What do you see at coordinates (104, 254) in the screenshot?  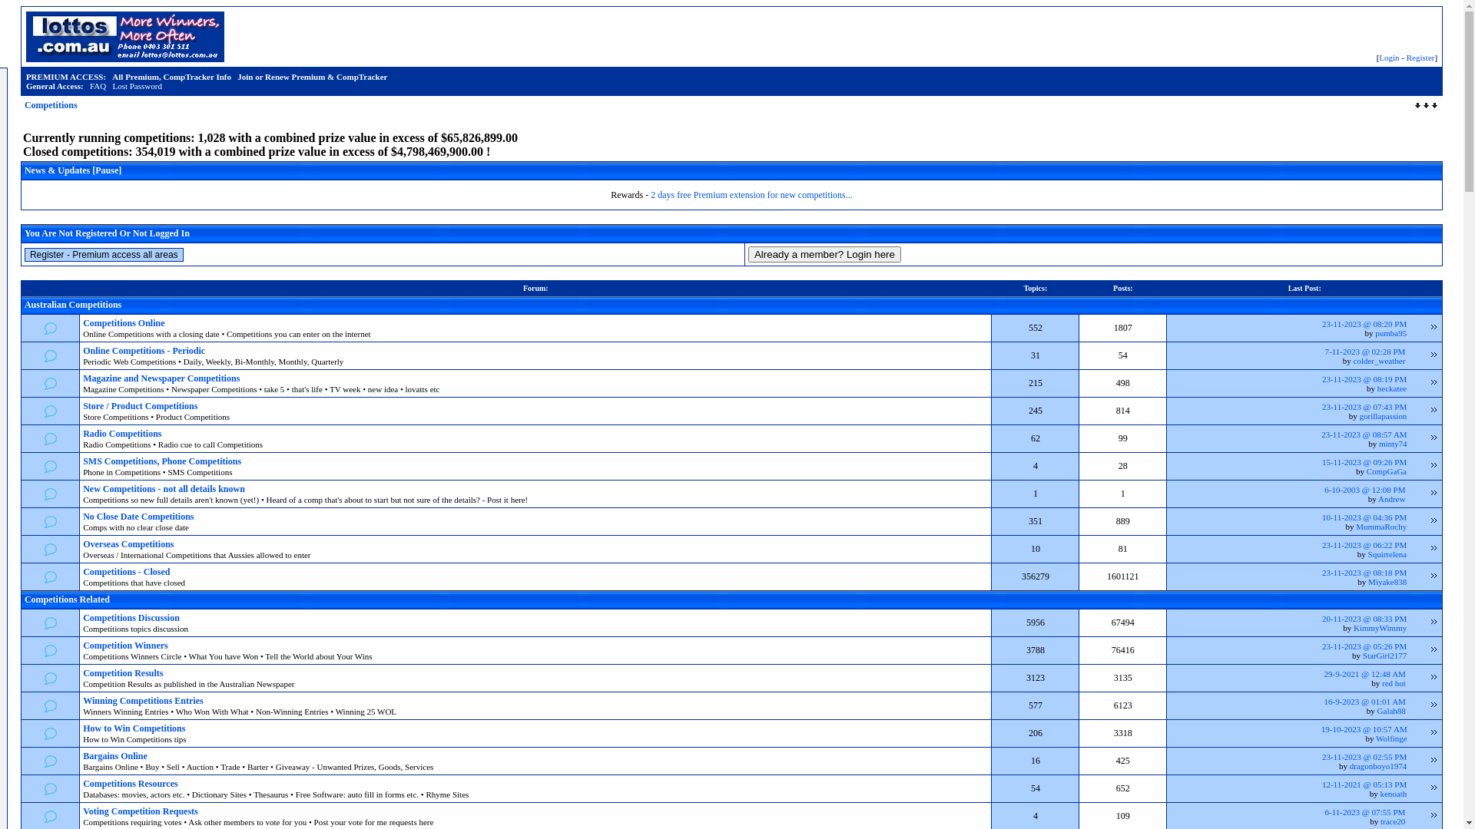 I see `Register - Premium access all areas` at bounding box center [104, 254].